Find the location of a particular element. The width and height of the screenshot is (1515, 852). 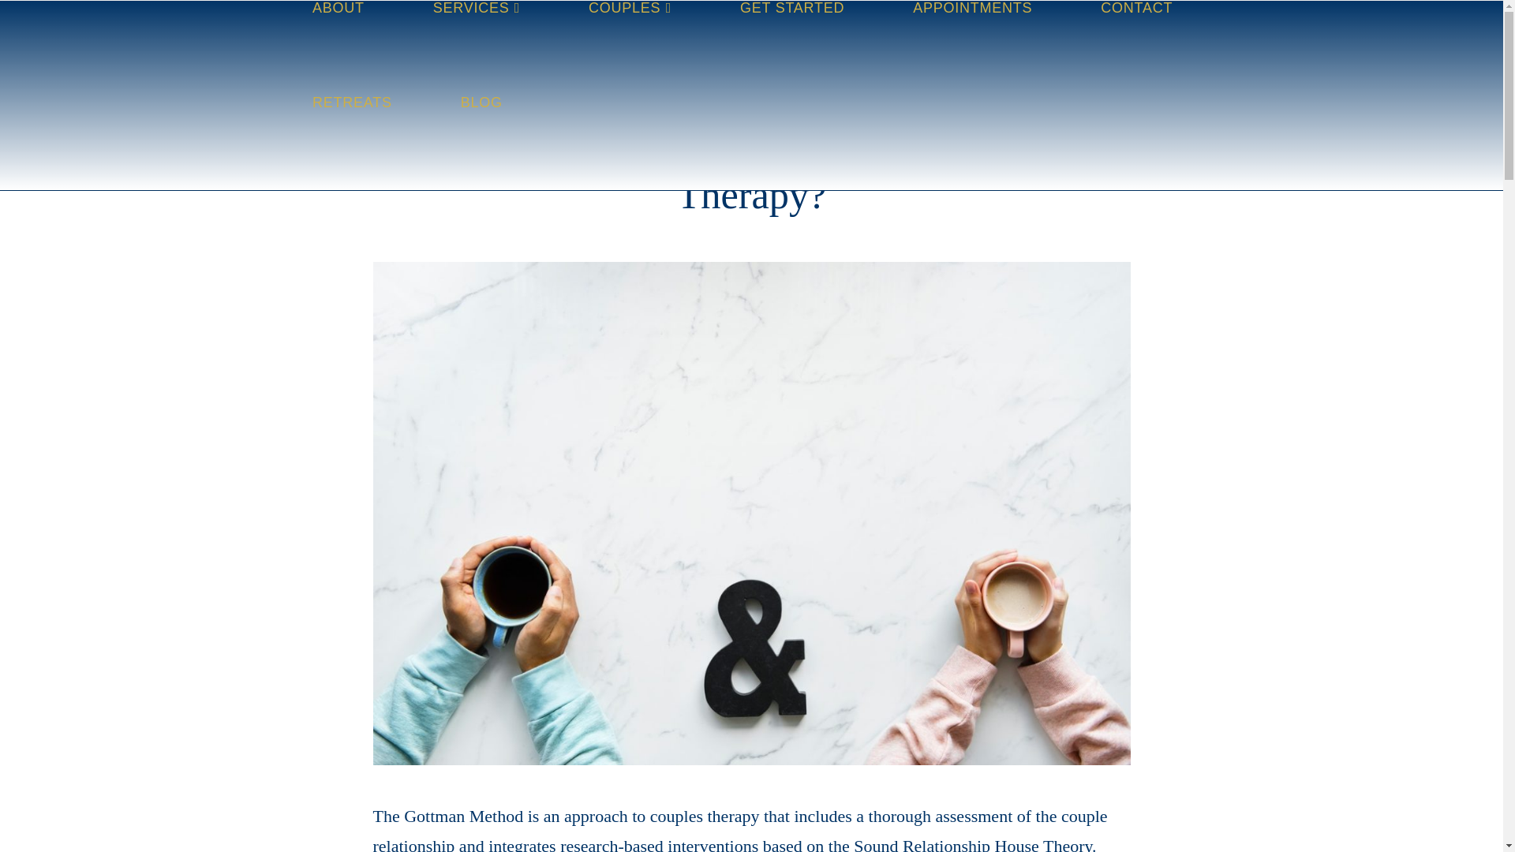

COUPLES is located at coordinates (630, 47).